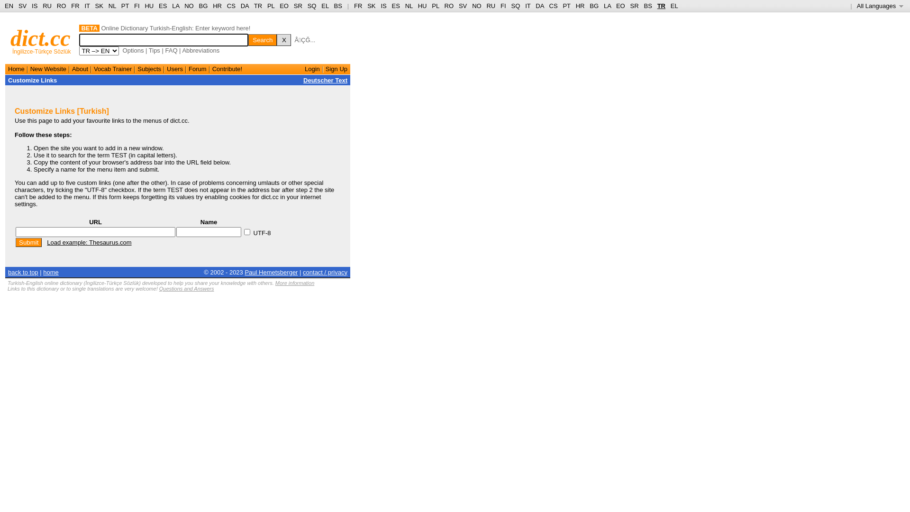  What do you see at coordinates (325, 272) in the screenshot?
I see `contact / privacy` at bounding box center [325, 272].